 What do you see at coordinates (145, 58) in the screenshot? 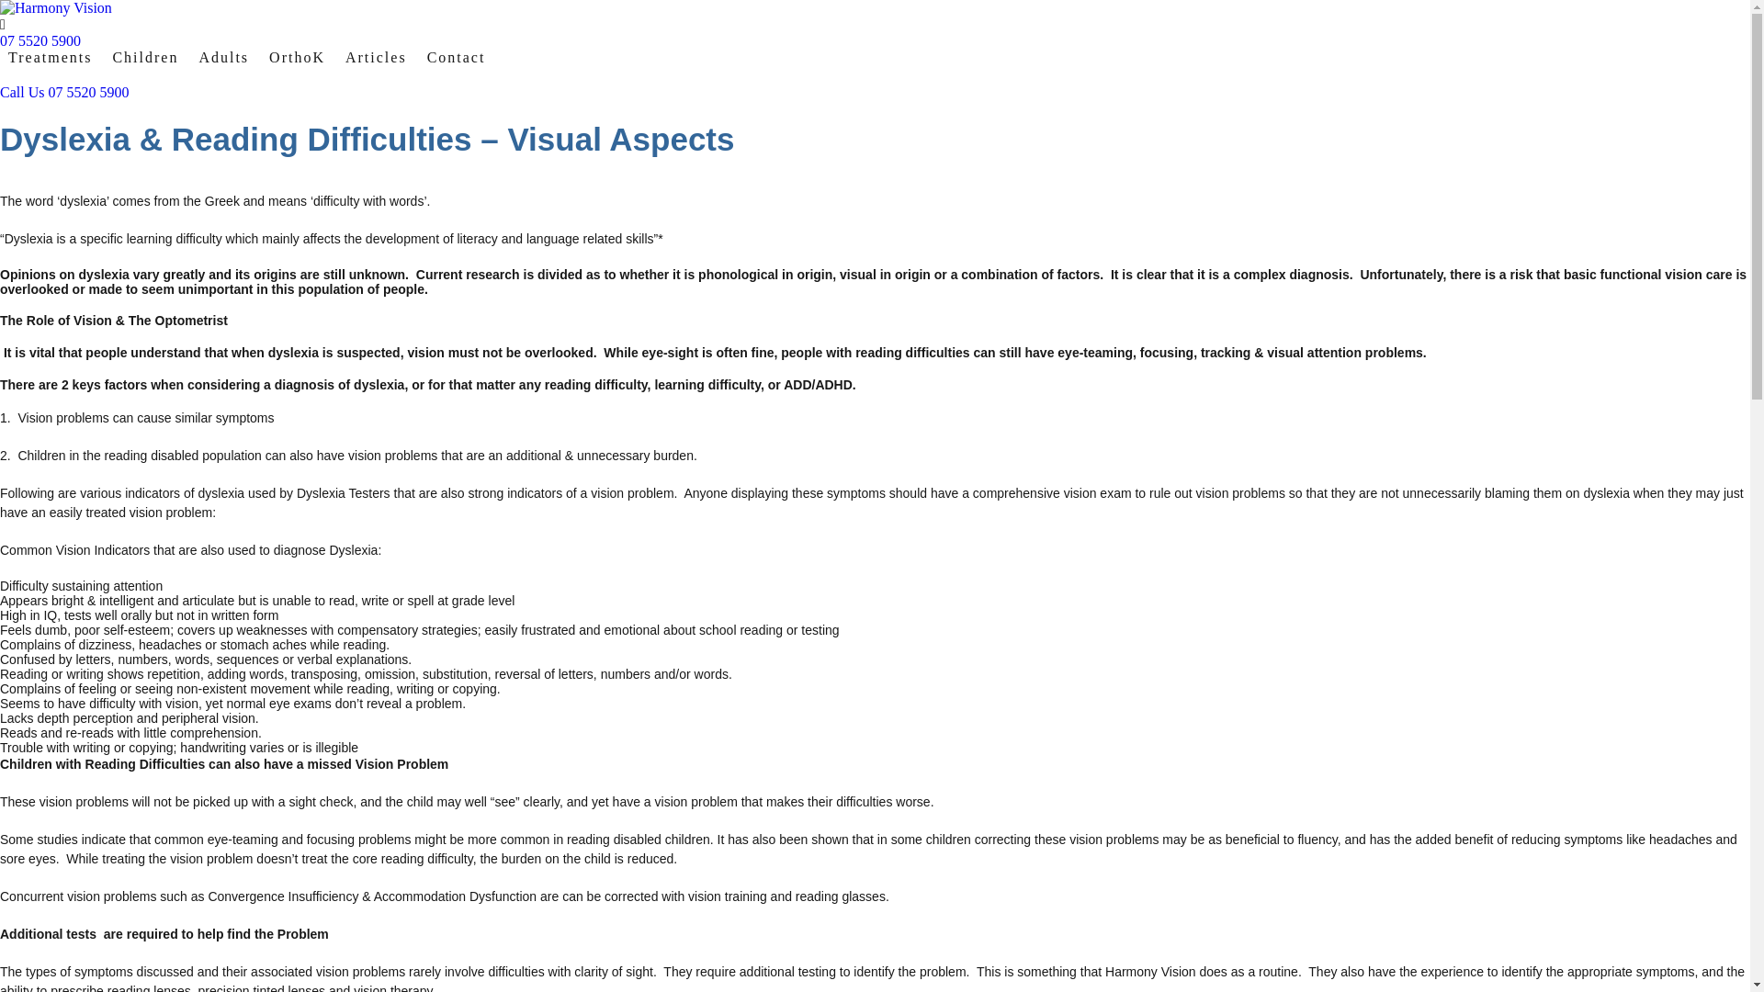
I see `Children` at bounding box center [145, 58].